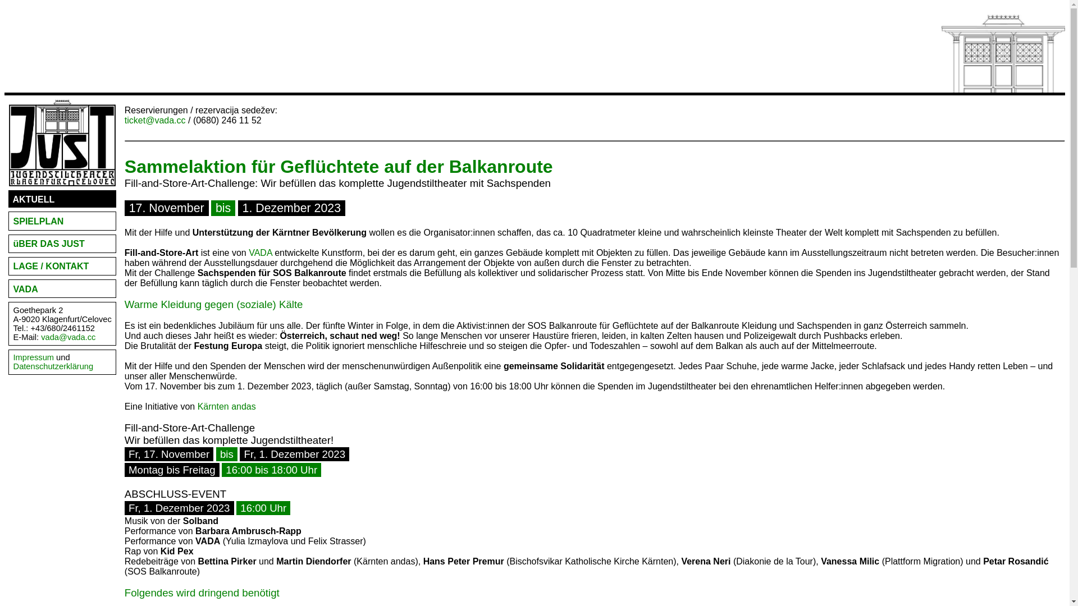 This screenshot has width=1078, height=606. What do you see at coordinates (261, 252) in the screenshot?
I see `VADA` at bounding box center [261, 252].